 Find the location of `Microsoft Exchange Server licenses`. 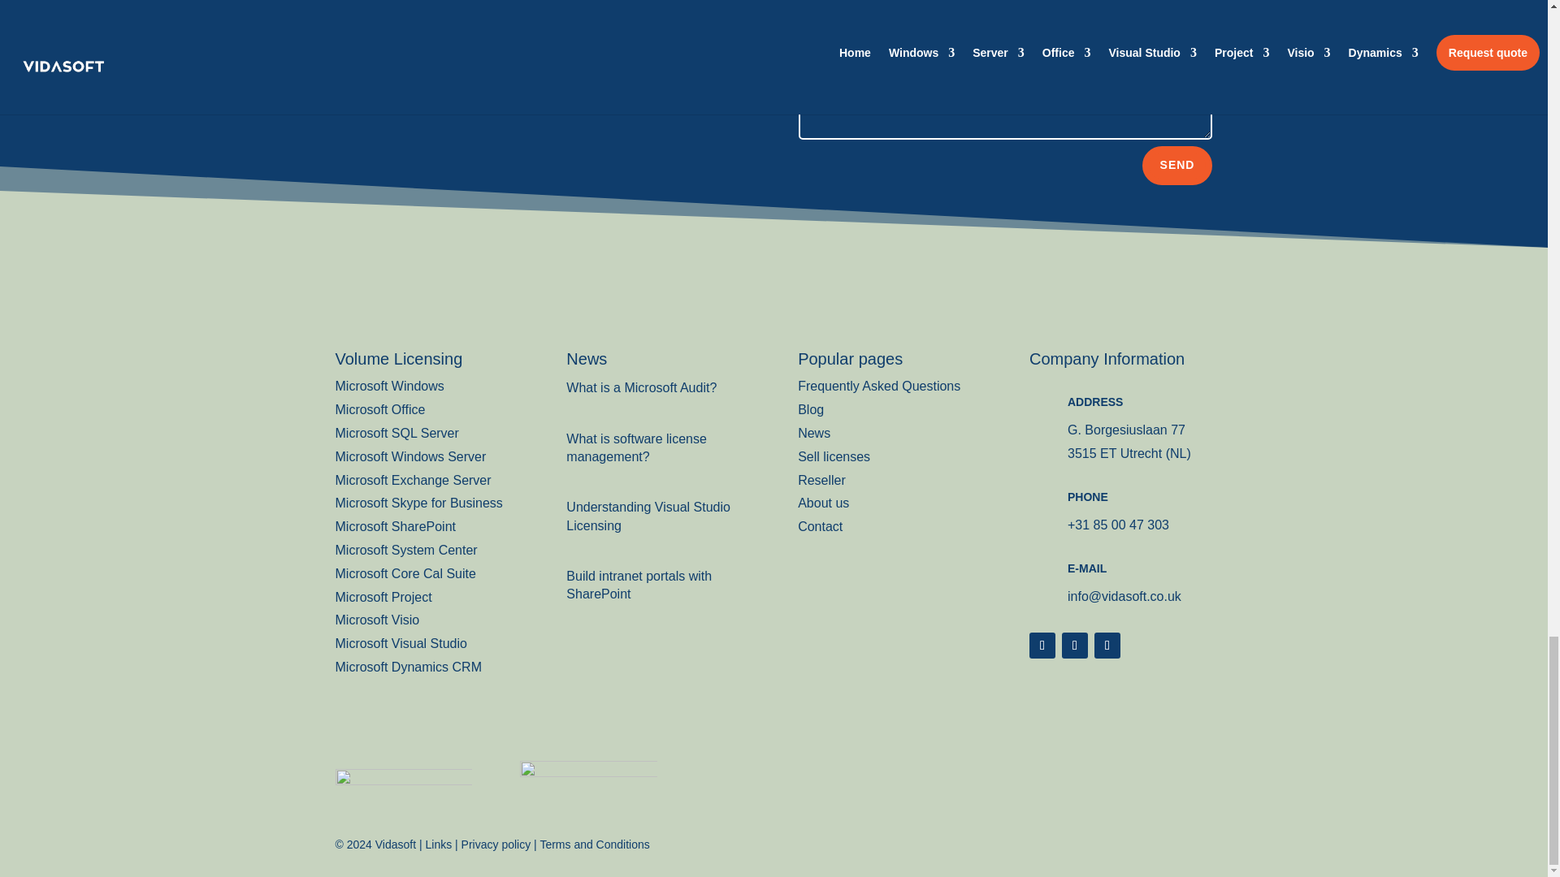

Microsoft Exchange Server licenses is located at coordinates (413, 481).